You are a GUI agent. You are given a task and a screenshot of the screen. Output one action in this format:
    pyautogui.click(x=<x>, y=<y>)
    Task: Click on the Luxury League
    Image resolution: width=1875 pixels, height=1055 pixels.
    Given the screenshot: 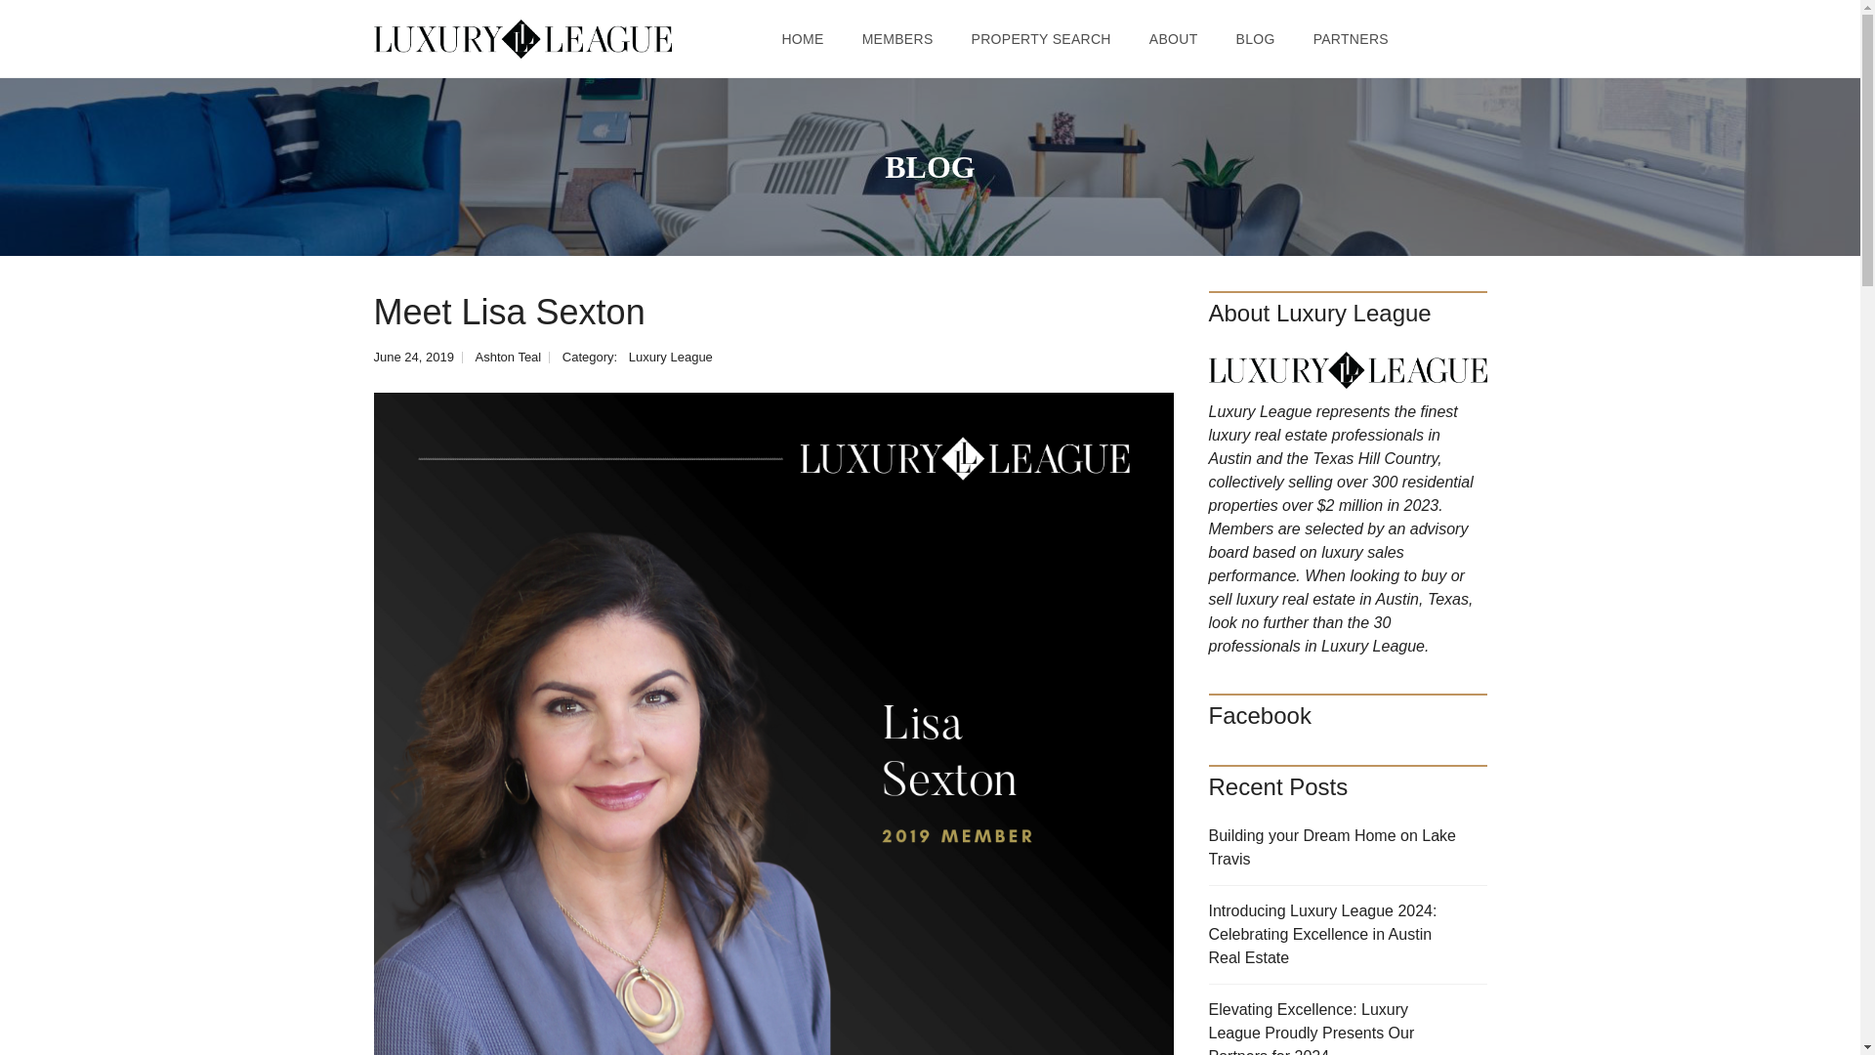 What is the action you would take?
    pyautogui.click(x=521, y=39)
    